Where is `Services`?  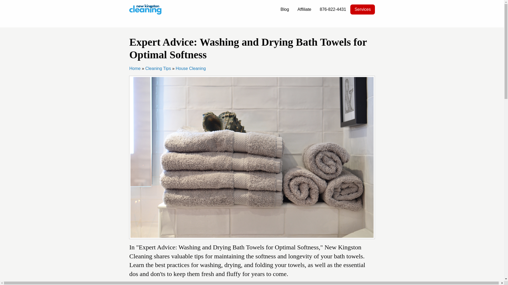 Services is located at coordinates (362, 9).